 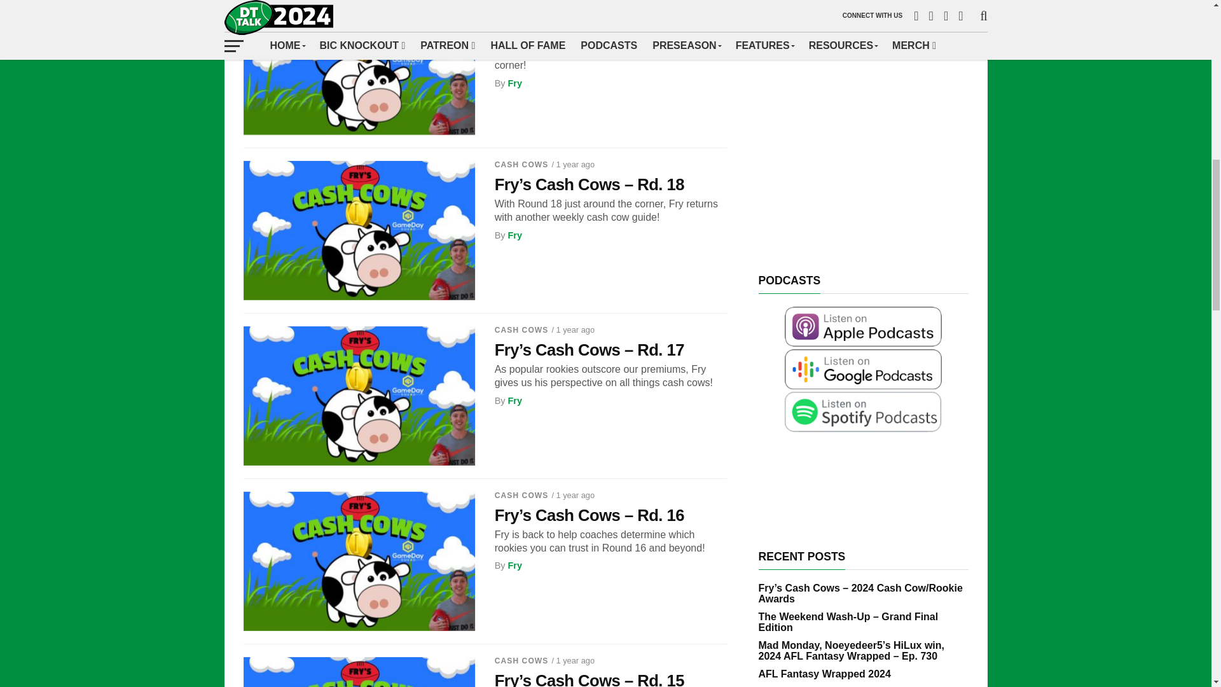 I want to click on Posts by Fry, so click(x=514, y=401).